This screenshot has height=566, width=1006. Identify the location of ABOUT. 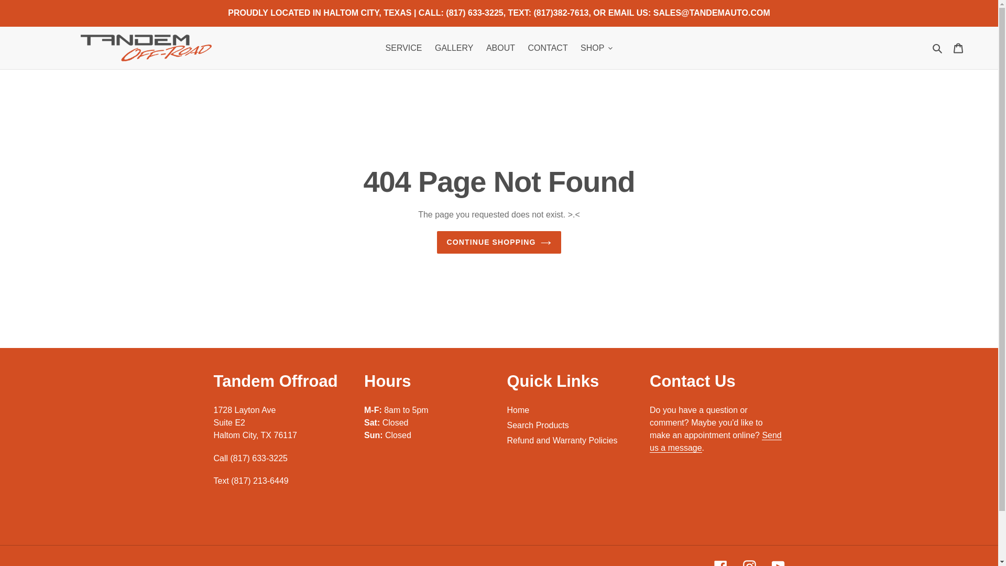
(500, 47).